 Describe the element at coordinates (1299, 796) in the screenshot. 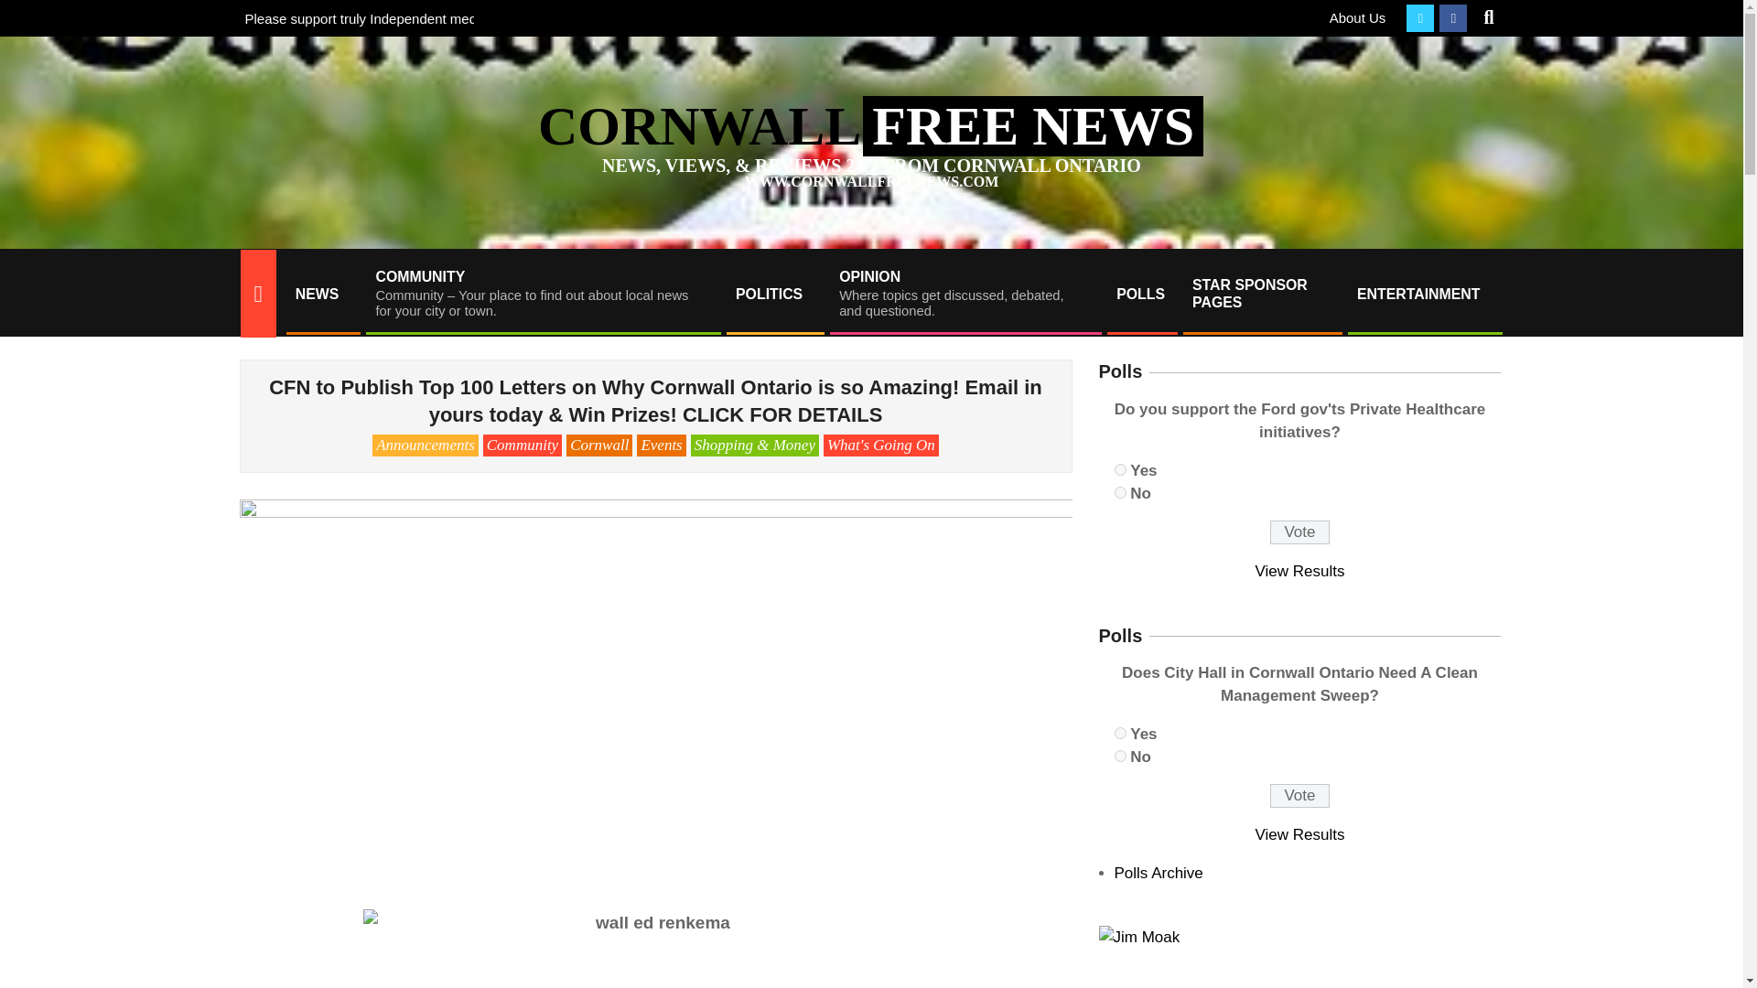

I see `   Vote   ` at that location.